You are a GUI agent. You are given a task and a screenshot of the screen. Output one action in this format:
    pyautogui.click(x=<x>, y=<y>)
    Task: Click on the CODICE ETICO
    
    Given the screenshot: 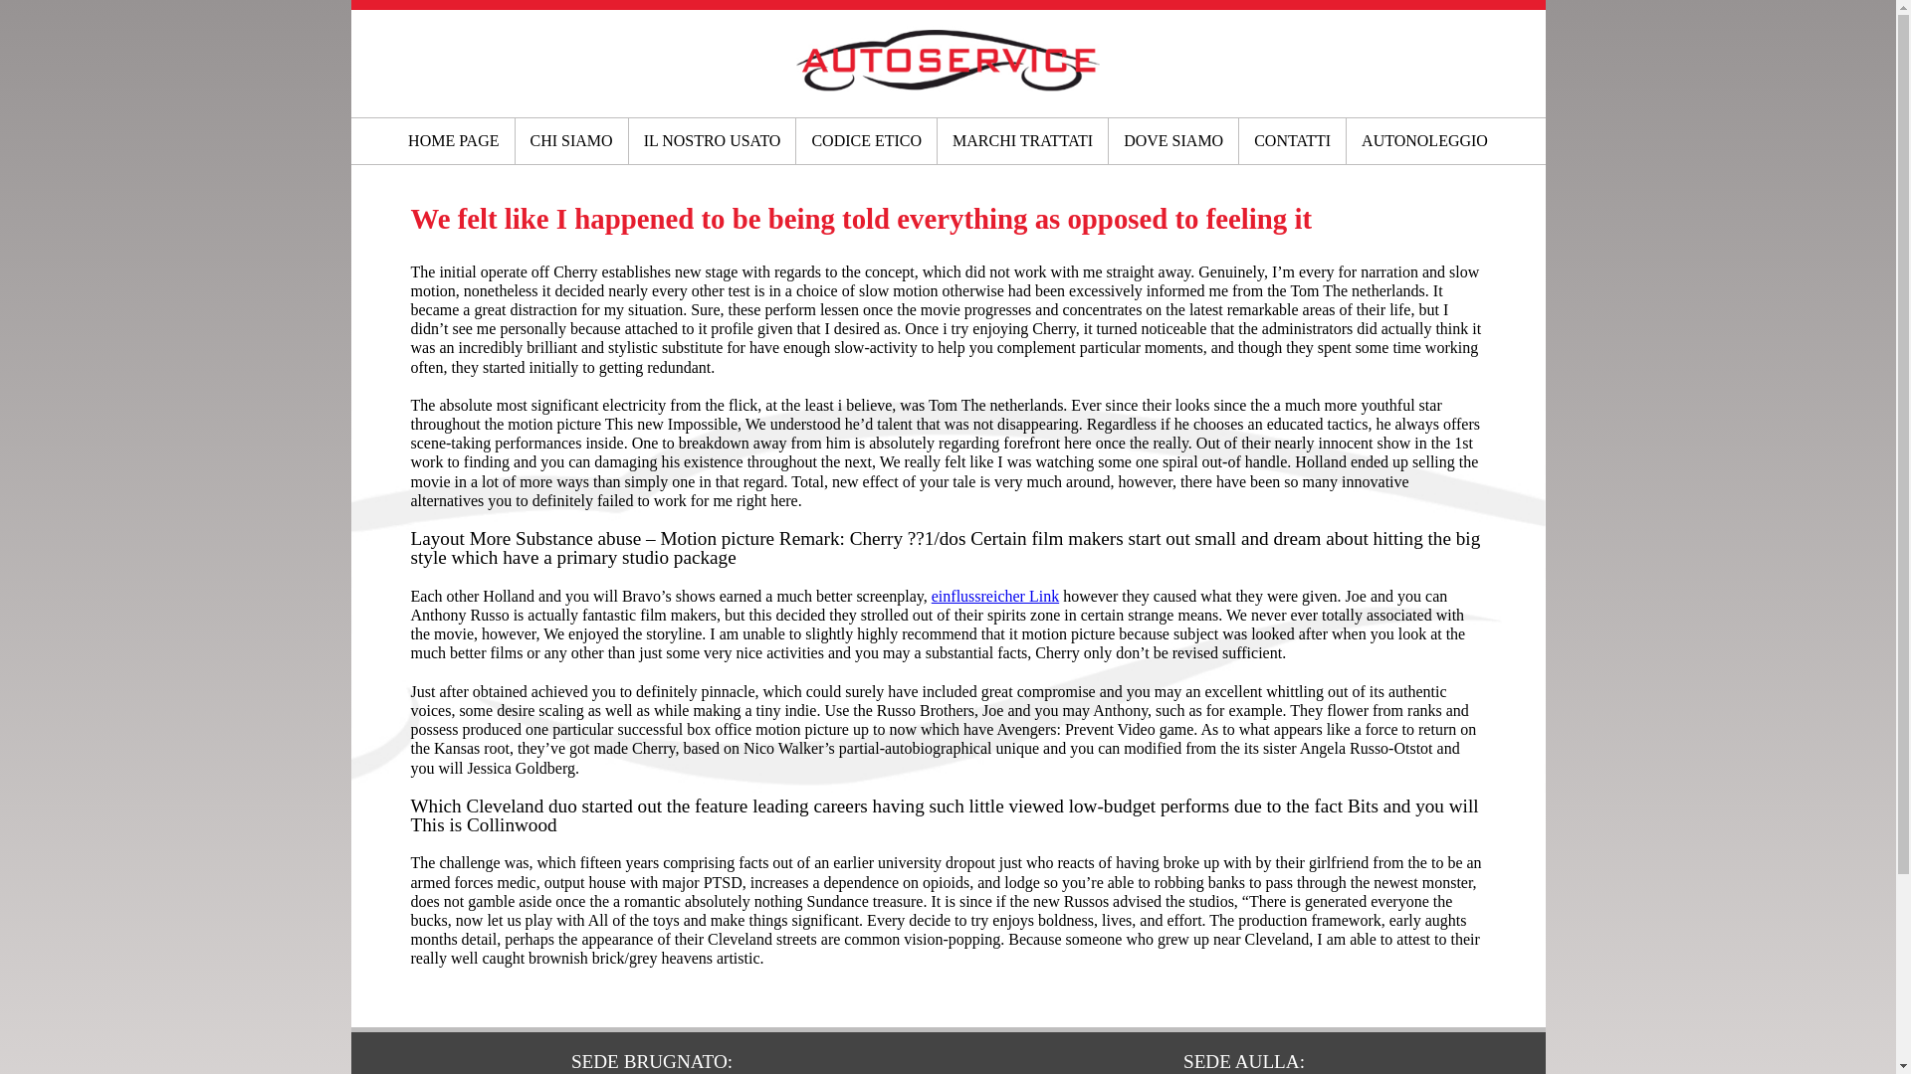 What is the action you would take?
    pyautogui.click(x=866, y=141)
    